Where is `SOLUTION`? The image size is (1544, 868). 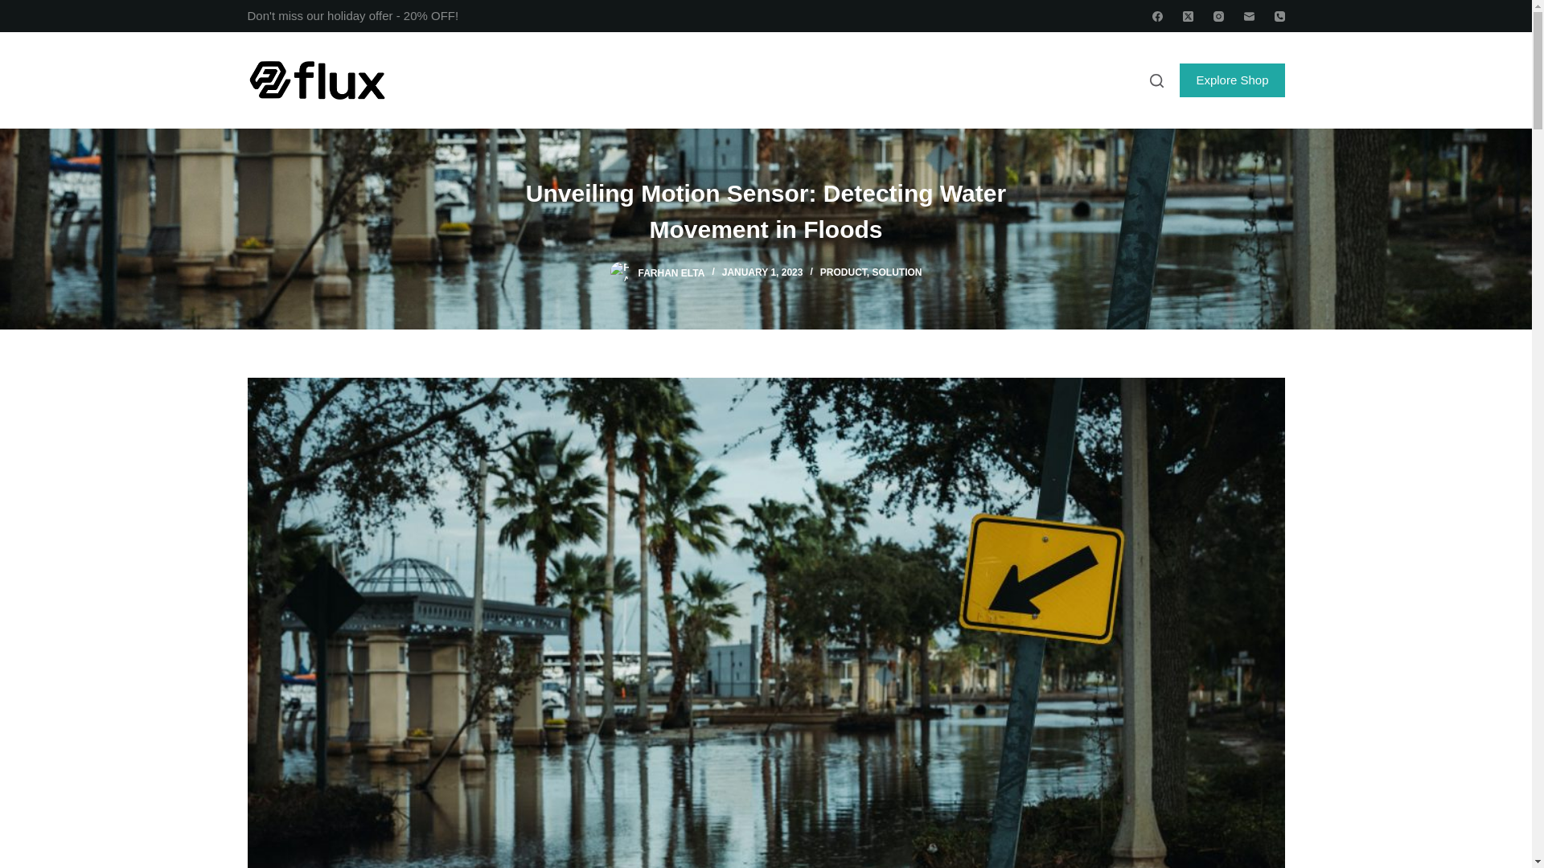 SOLUTION is located at coordinates (897, 272).